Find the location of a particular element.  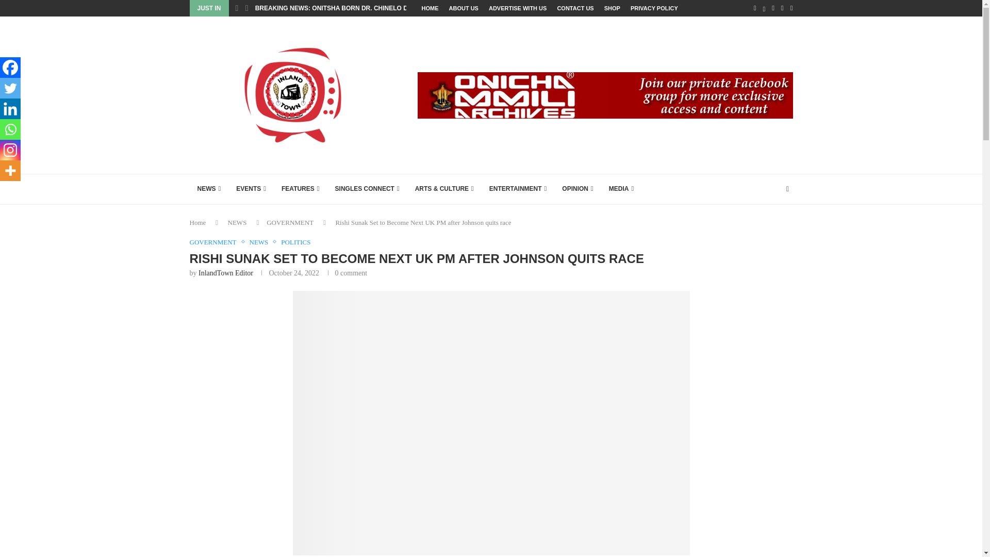

Linkedin is located at coordinates (10, 109).